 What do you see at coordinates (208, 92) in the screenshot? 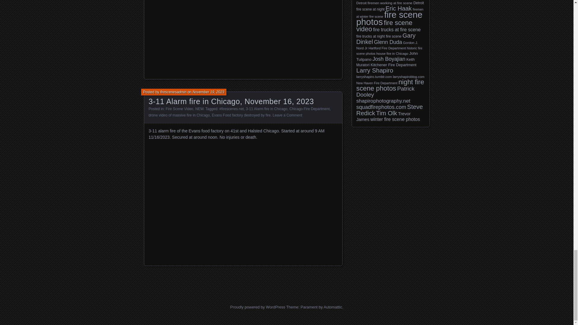
I see `November 19, 2023` at bounding box center [208, 92].